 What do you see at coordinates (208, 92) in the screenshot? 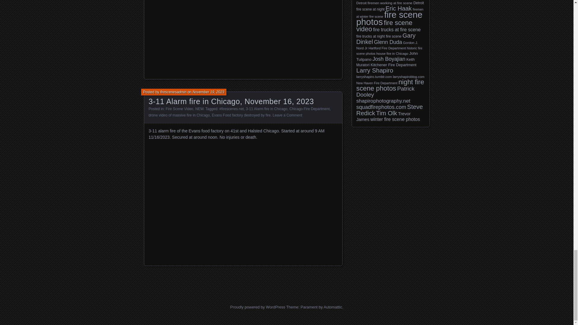
I see `November 19, 2023` at bounding box center [208, 92].